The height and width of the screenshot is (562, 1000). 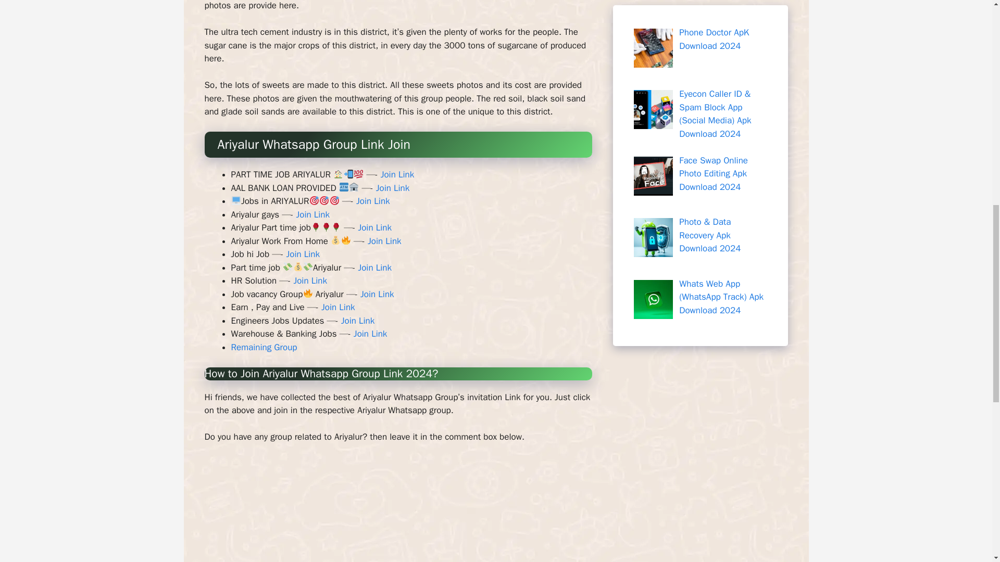 What do you see at coordinates (358, 321) in the screenshot?
I see `Join Link` at bounding box center [358, 321].